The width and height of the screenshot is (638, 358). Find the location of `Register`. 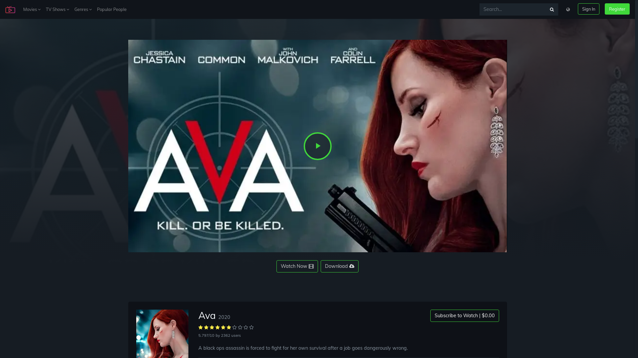

Register is located at coordinates (617, 9).